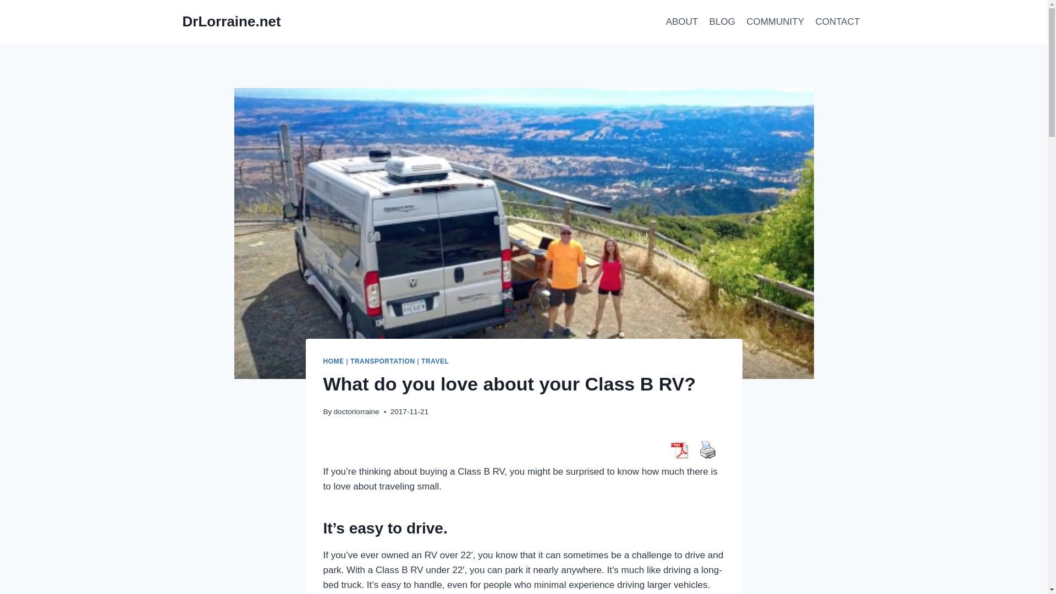 Image resolution: width=1056 pixels, height=594 pixels. What do you see at coordinates (679, 450) in the screenshot?
I see `View PDF` at bounding box center [679, 450].